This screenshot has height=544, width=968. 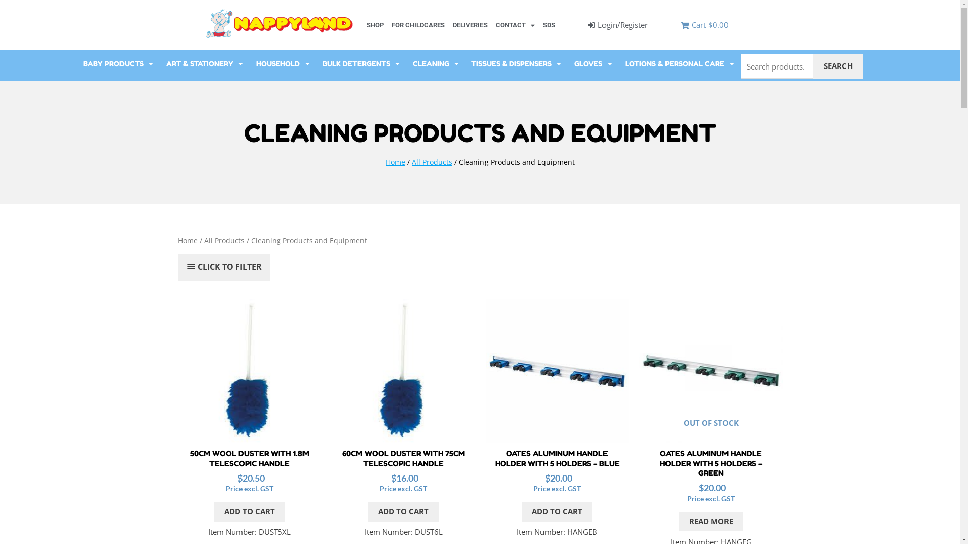 What do you see at coordinates (403, 458) in the screenshot?
I see `60CM WOOL DUSTER WITH 75CM TELESCOPIC HANDLE` at bounding box center [403, 458].